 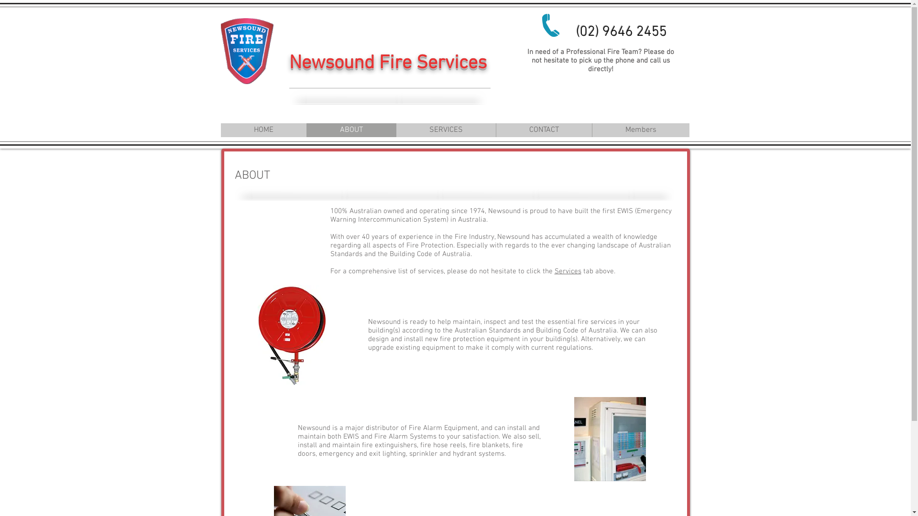 What do you see at coordinates (568, 271) in the screenshot?
I see `Services` at bounding box center [568, 271].